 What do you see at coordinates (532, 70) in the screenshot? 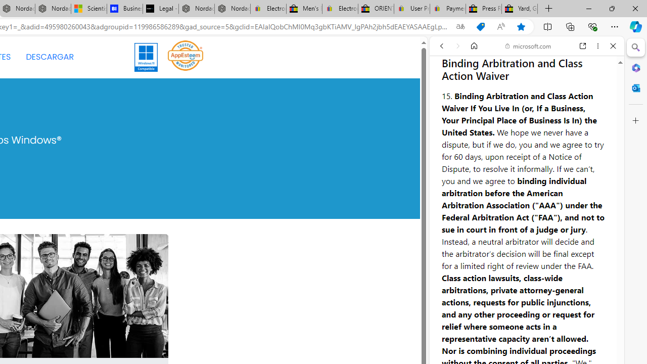
I see `Search the web` at bounding box center [532, 70].